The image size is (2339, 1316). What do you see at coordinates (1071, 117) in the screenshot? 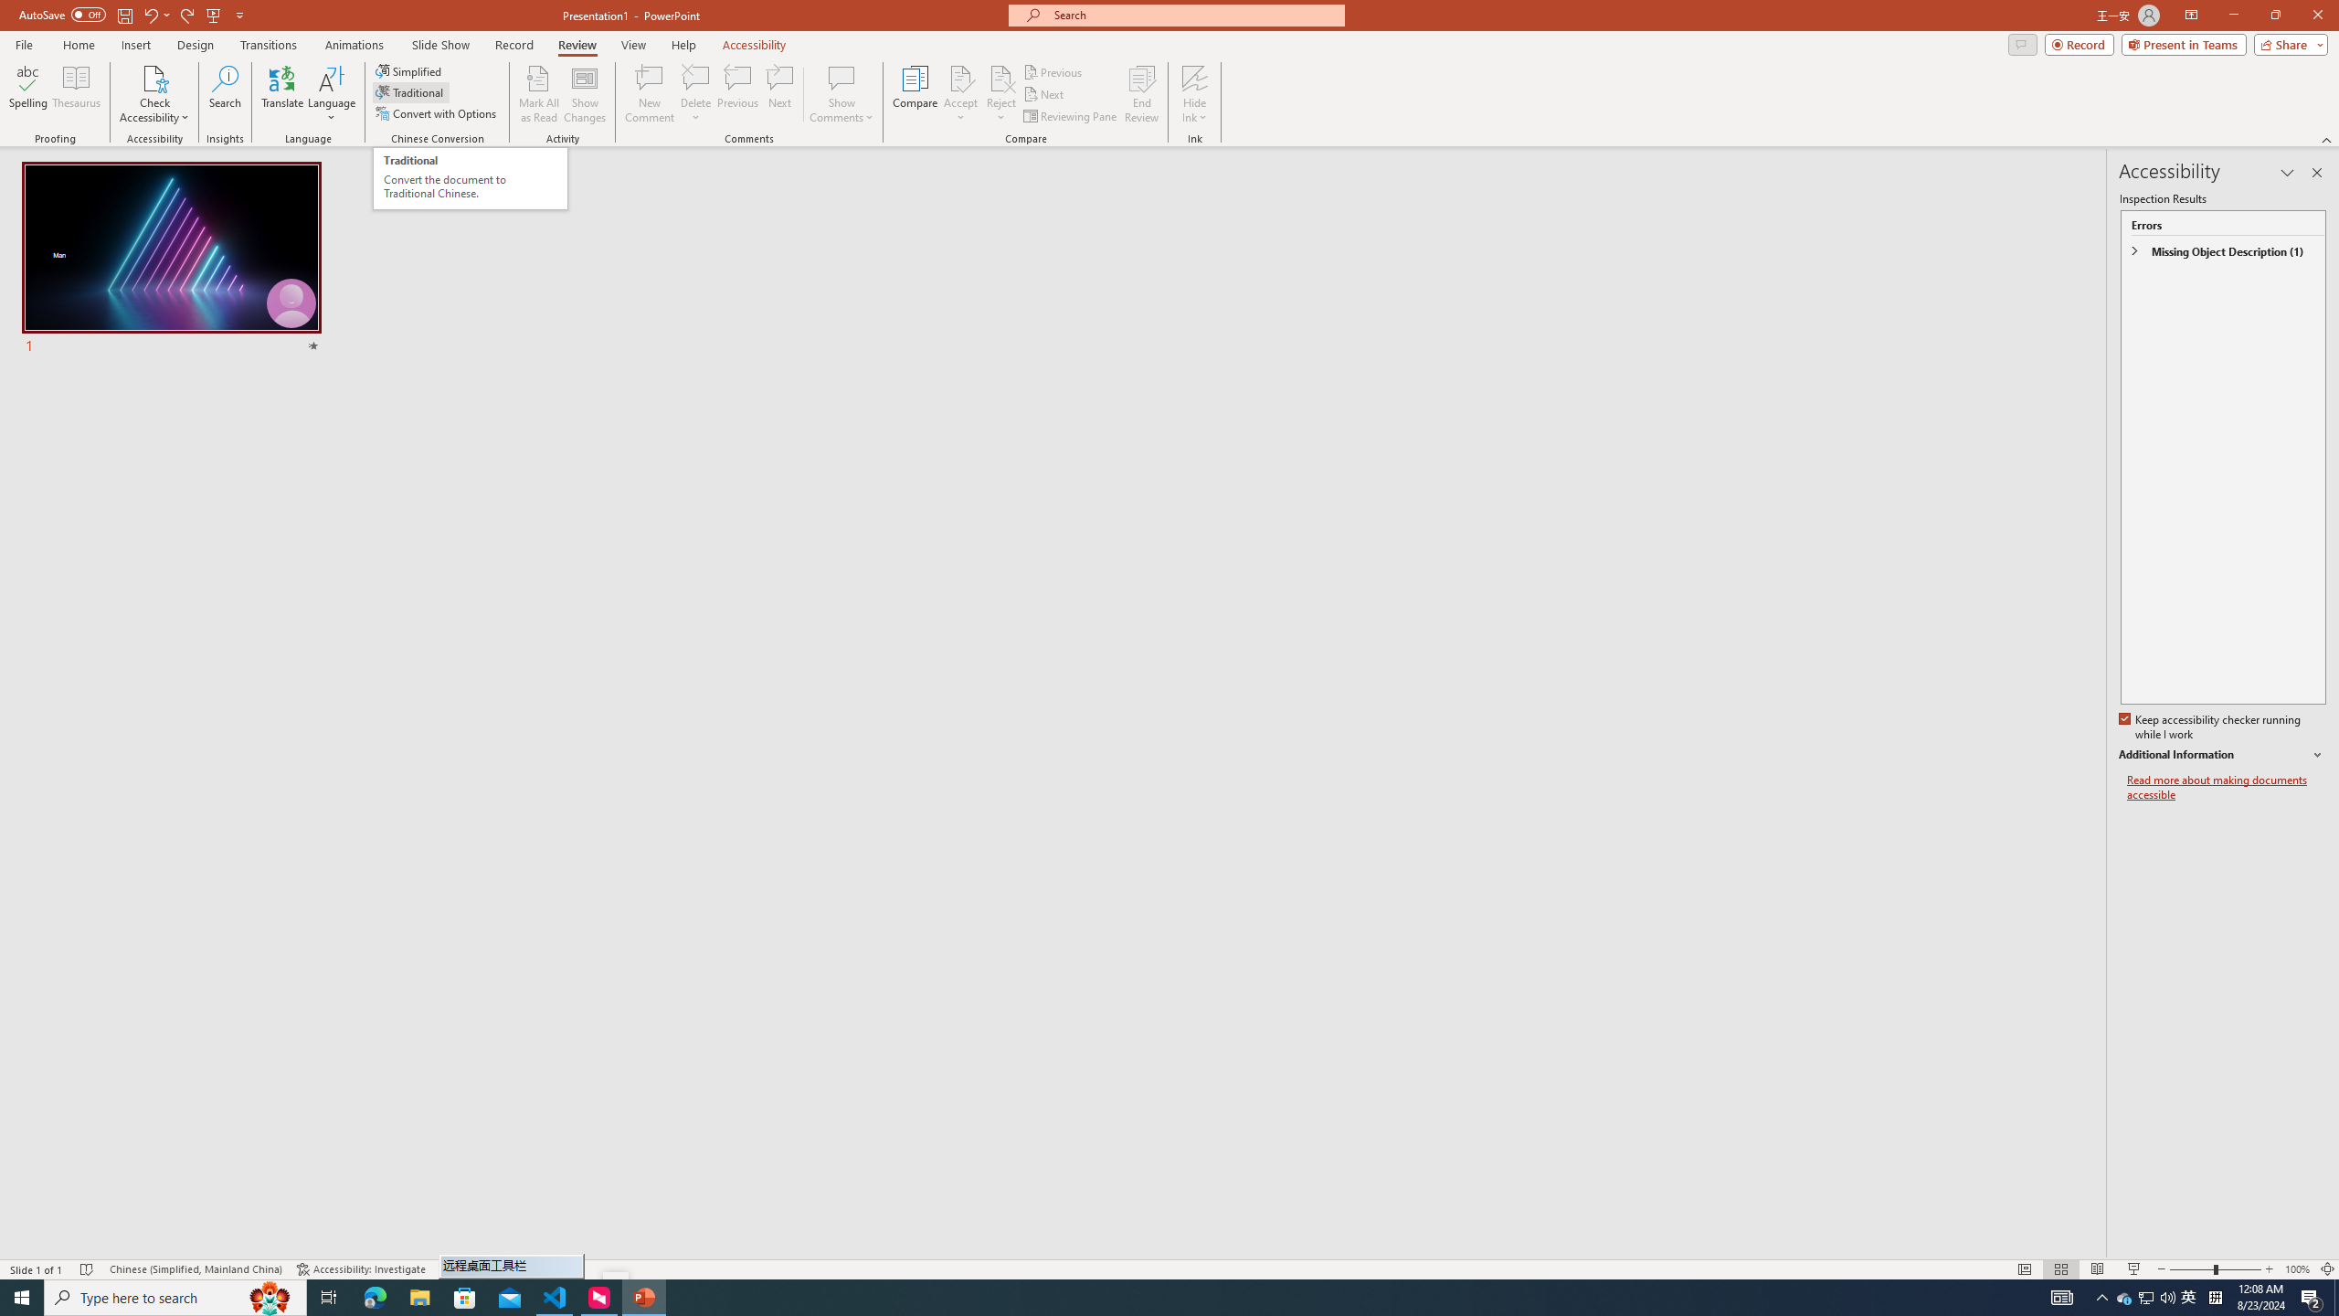
I see `Reviewing Pane` at bounding box center [1071, 117].